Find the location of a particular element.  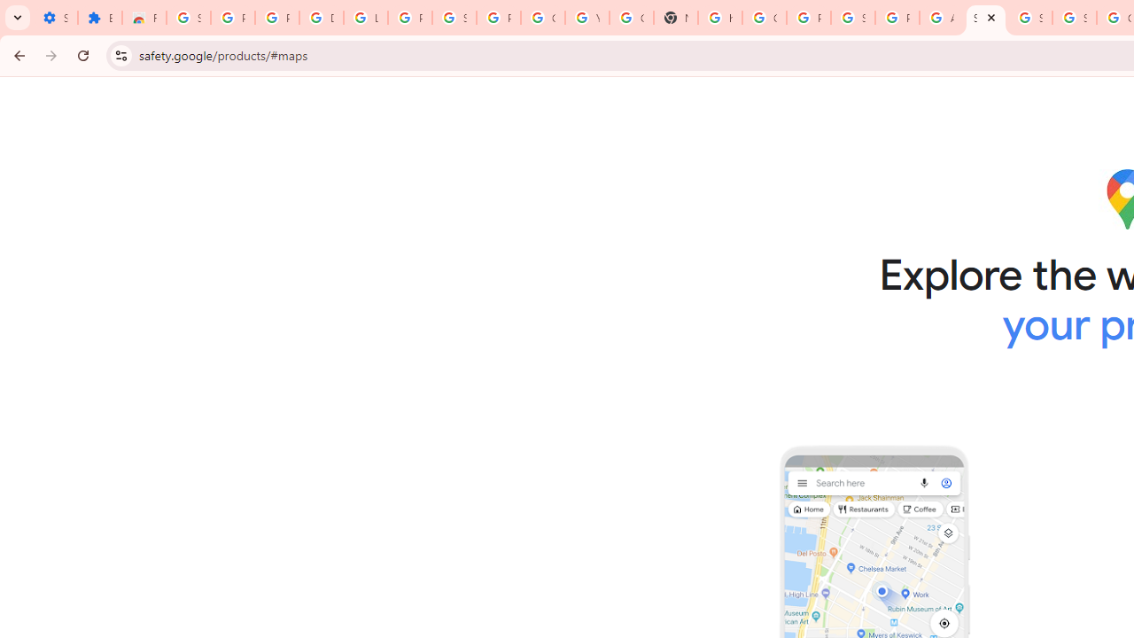

Delete photos & videos - Computer - Google Photos Help is located at coordinates (321, 18).